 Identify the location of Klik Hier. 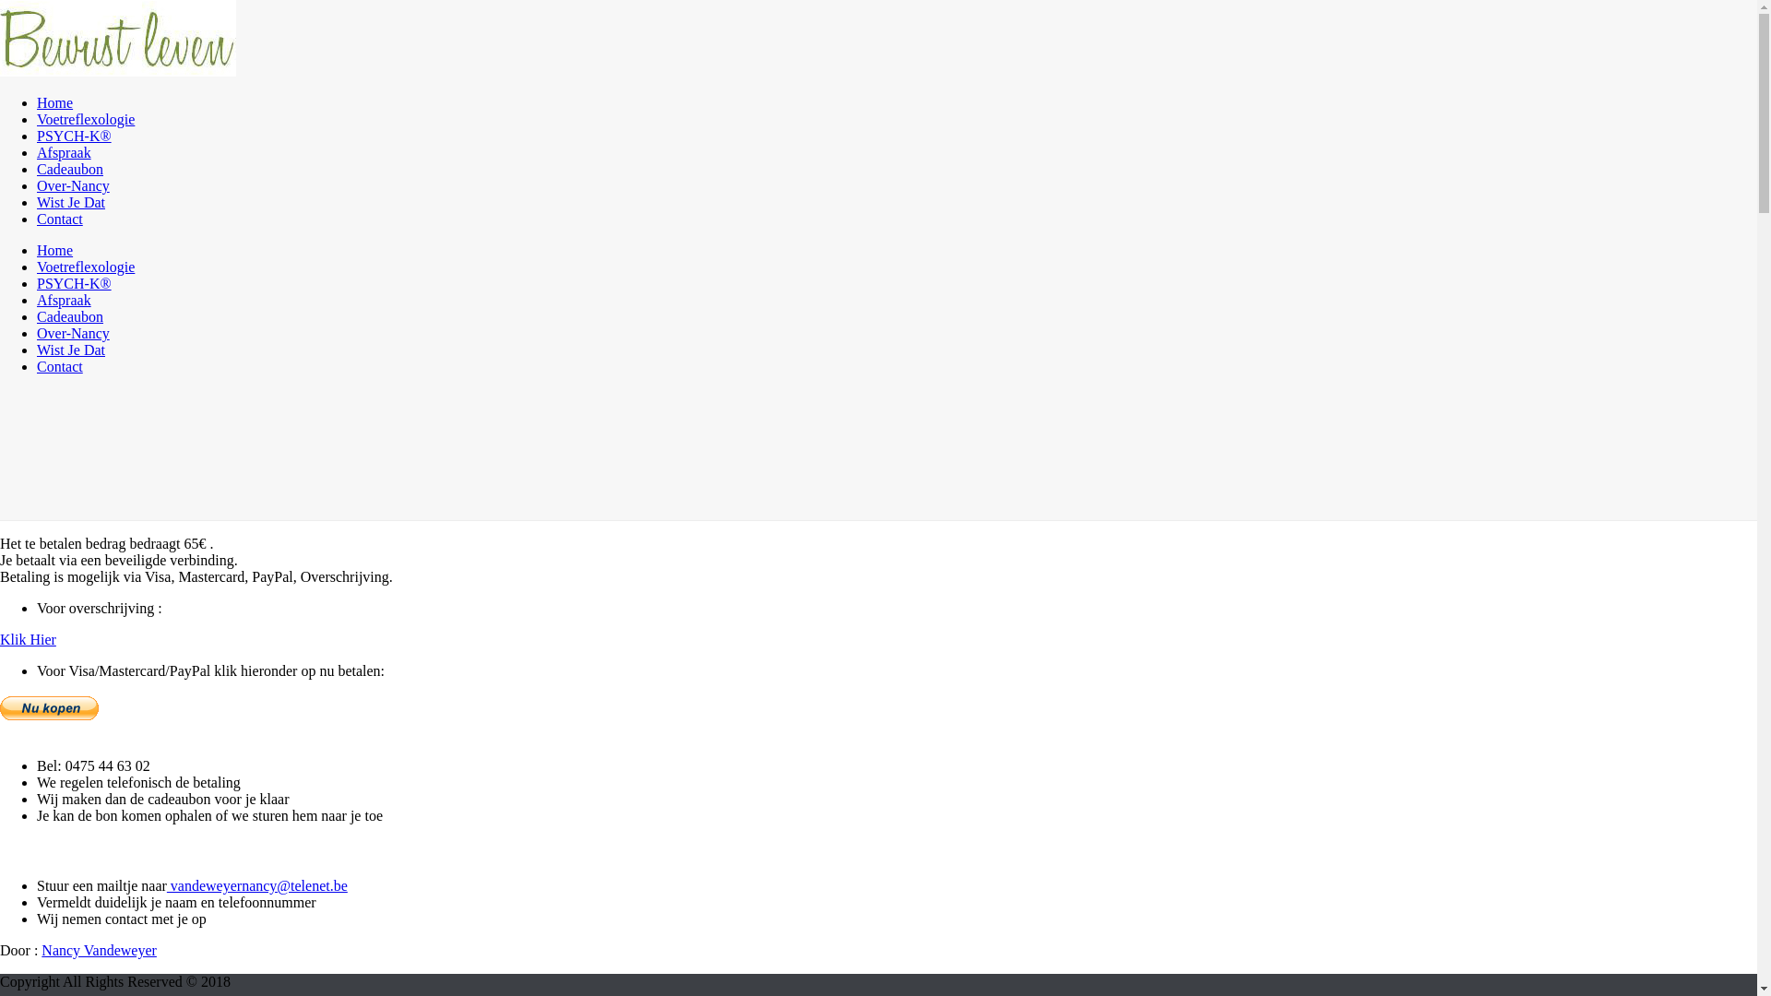
(28, 640).